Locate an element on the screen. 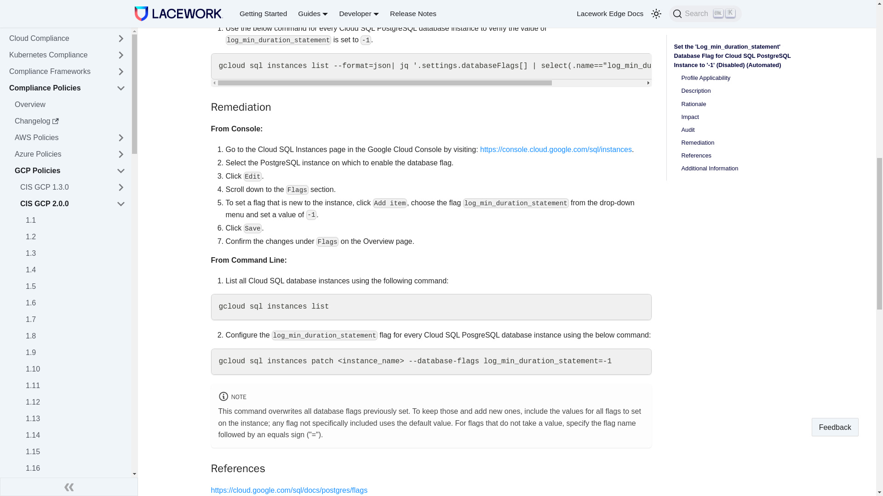 This screenshot has height=496, width=883. gcloud sql instances list is located at coordinates (431, 307).